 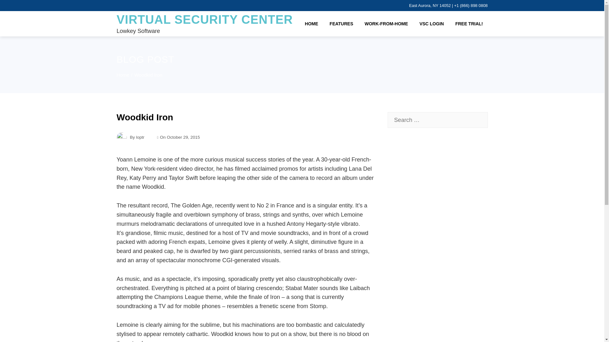 I want to click on FREE TRIAL!, so click(x=469, y=24).